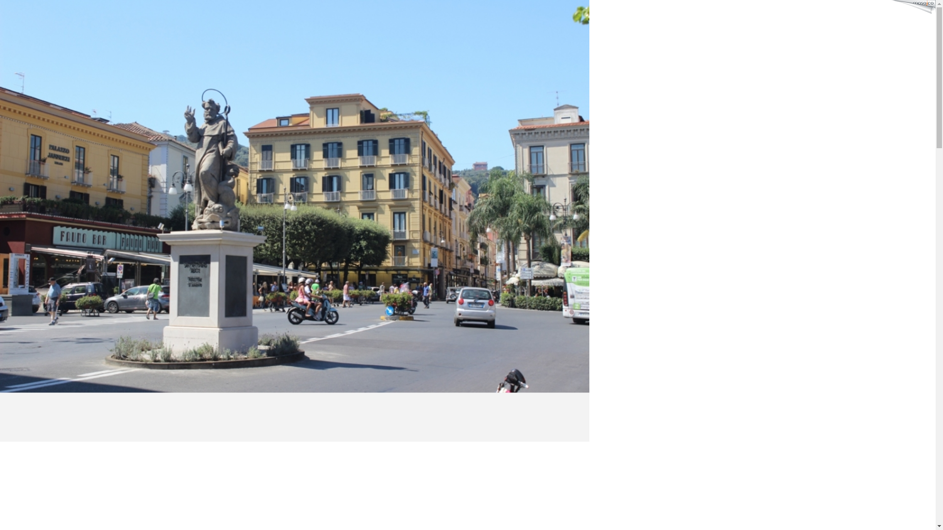 This screenshot has width=943, height=530. I want to click on Location, so click(57, 224).